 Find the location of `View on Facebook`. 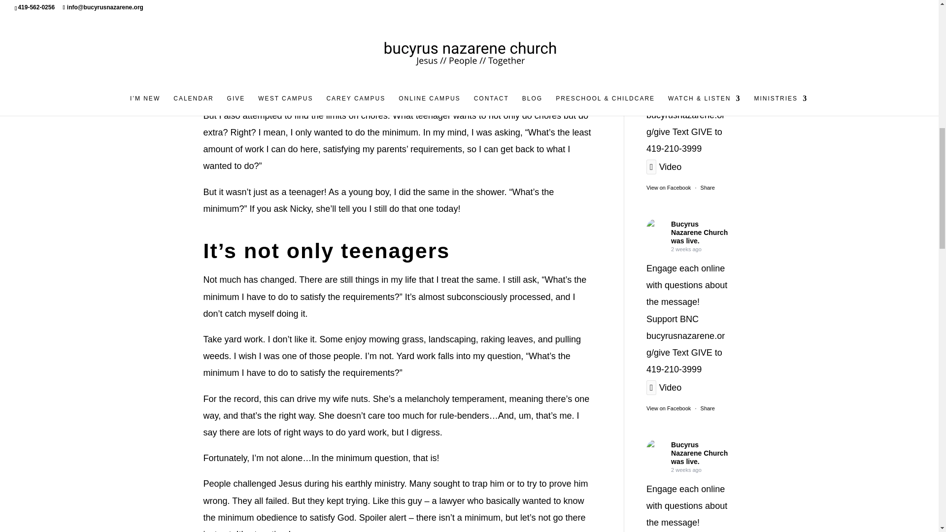

View on Facebook is located at coordinates (668, 187).